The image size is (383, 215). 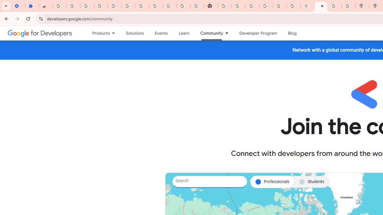 I want to click on Google Account, so click(x=170, y=6).